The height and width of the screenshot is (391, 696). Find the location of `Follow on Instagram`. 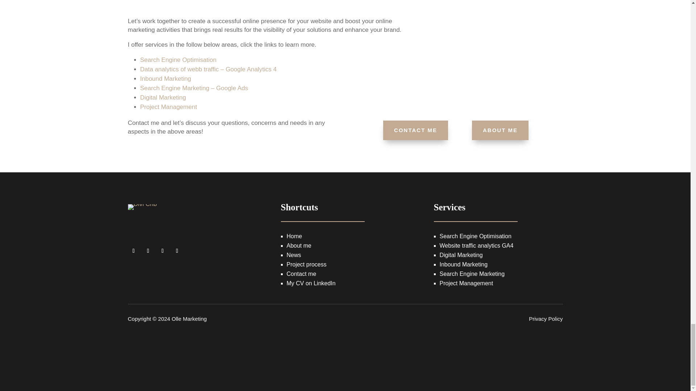

Follow on Instagram is located at coordinates (148, 251).